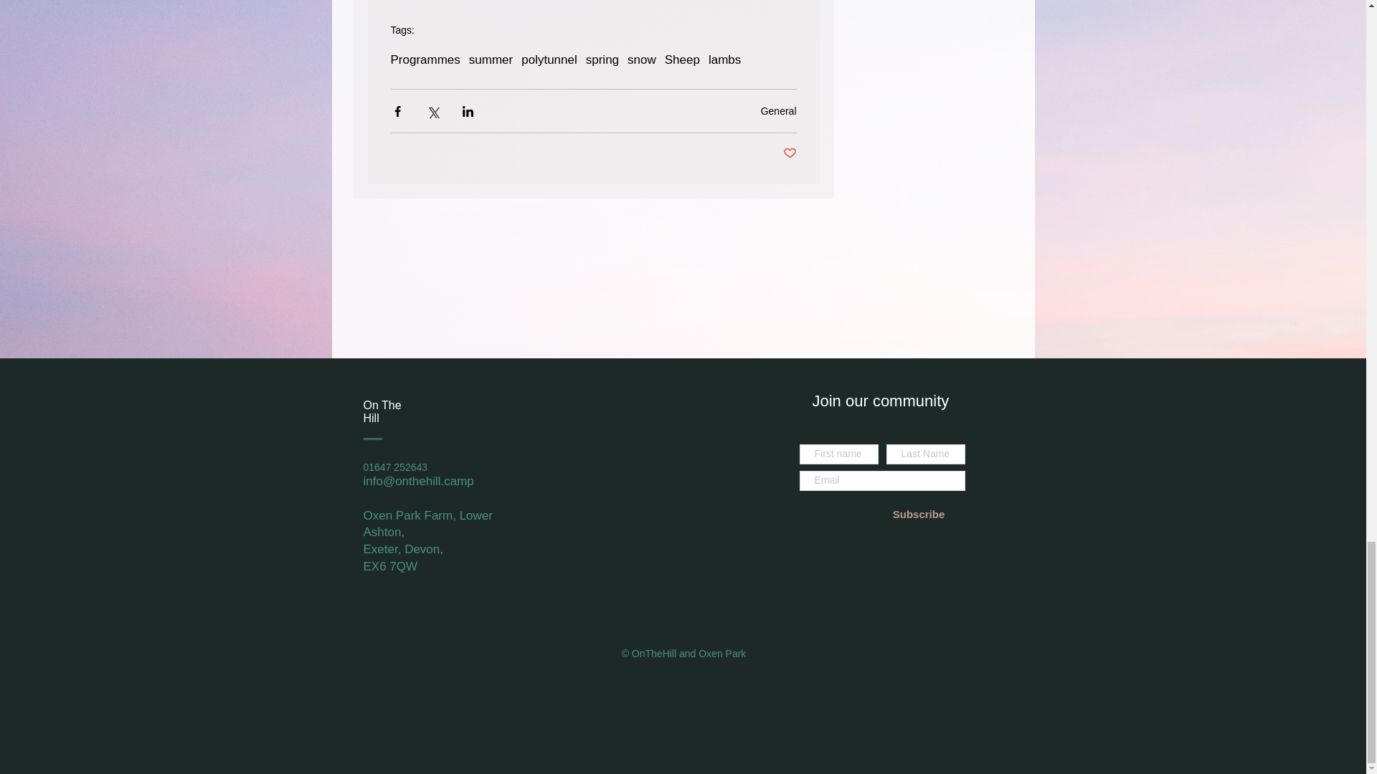 This screenshot has height=774, width=1377. What do you see at coordinates (549, 60) in the screenshot?
I see `polytunnel` at bounding box center [549, 60].